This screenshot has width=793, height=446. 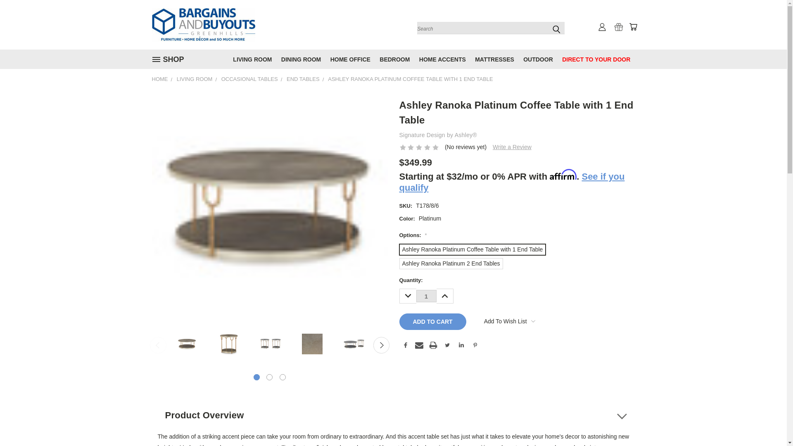 What do you see at coordinates (619, 26) in the screenshot?
I see `Gift Certificates` at bounding box center [619, 26].